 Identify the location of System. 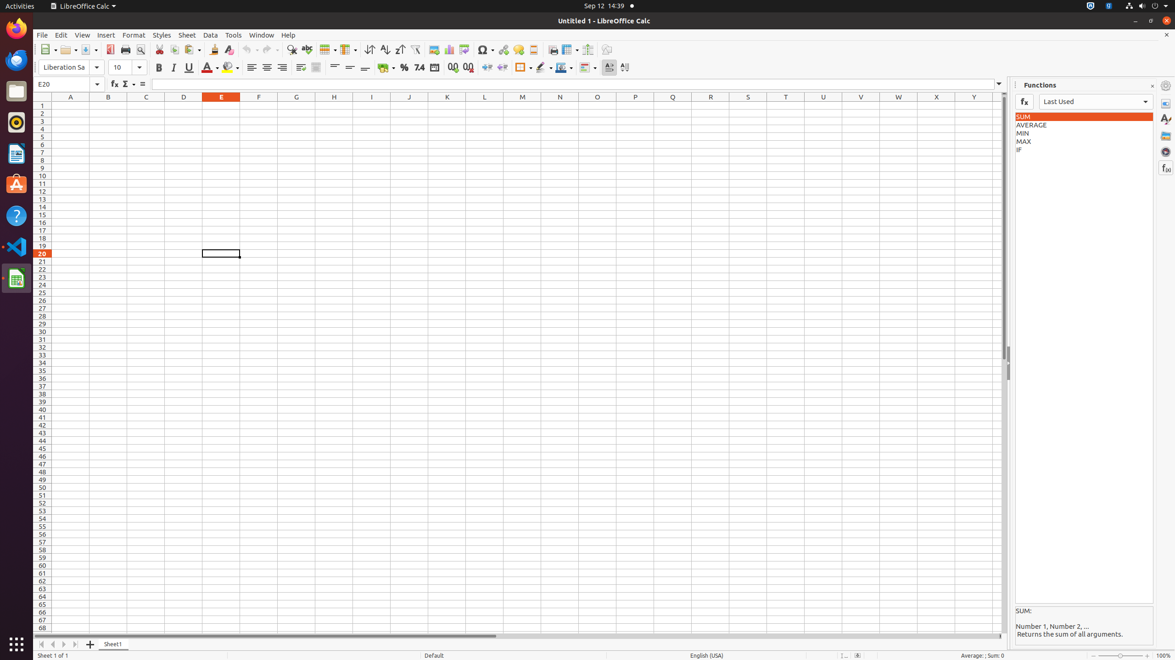
(1147, 6).